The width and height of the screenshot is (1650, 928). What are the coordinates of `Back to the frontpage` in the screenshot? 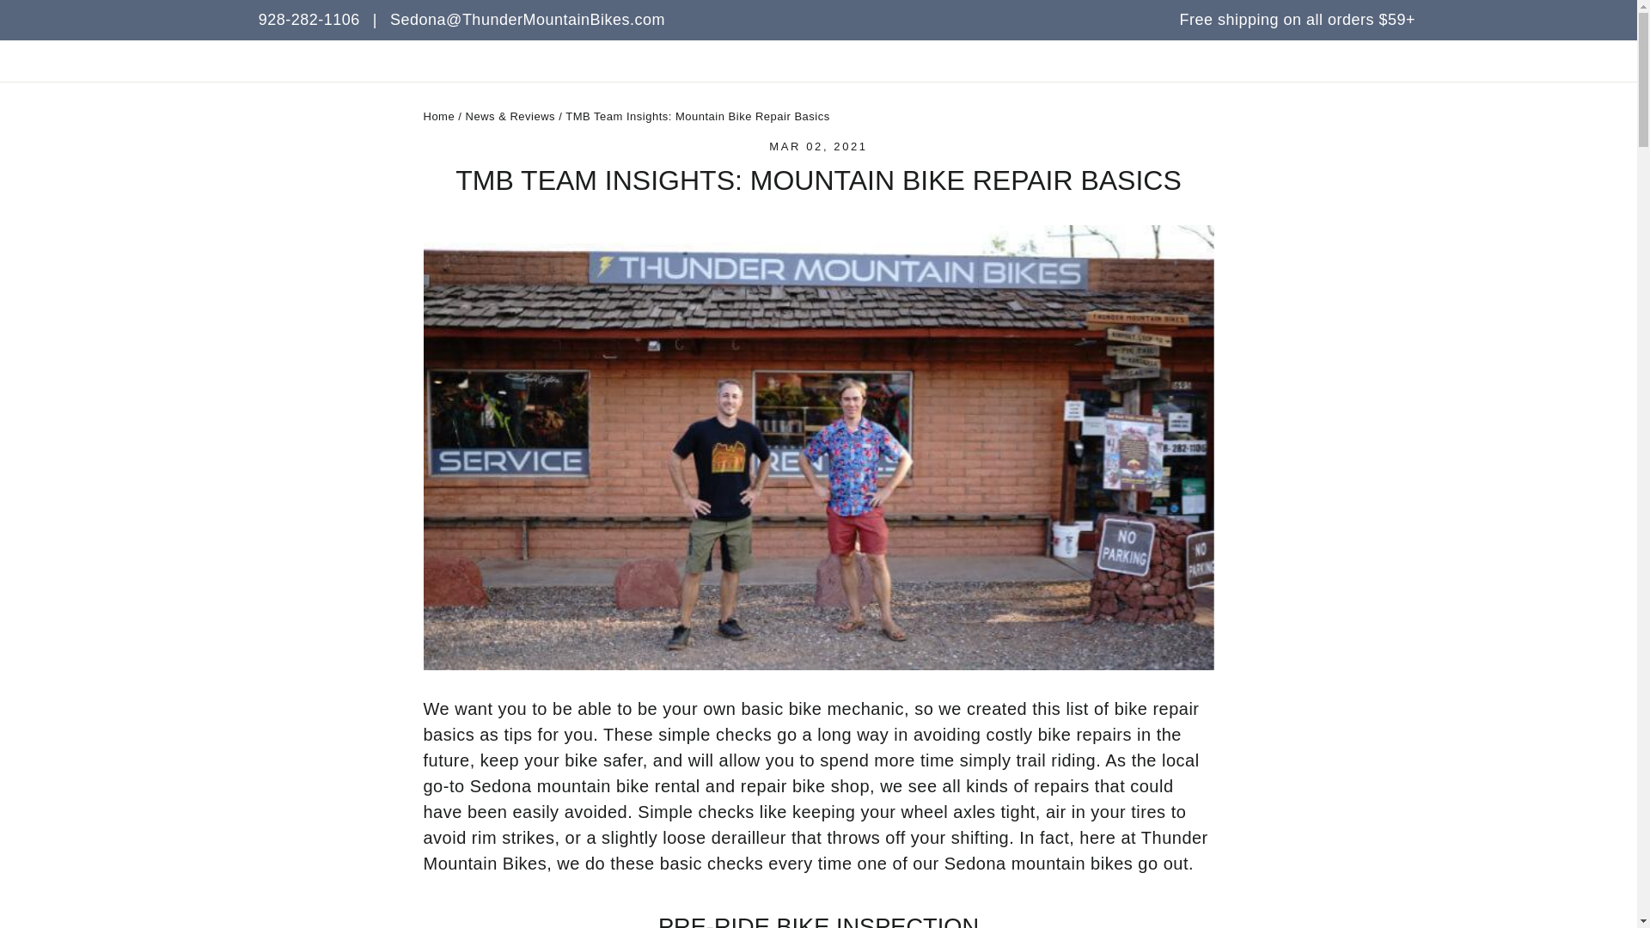 It's located at (438, 116).